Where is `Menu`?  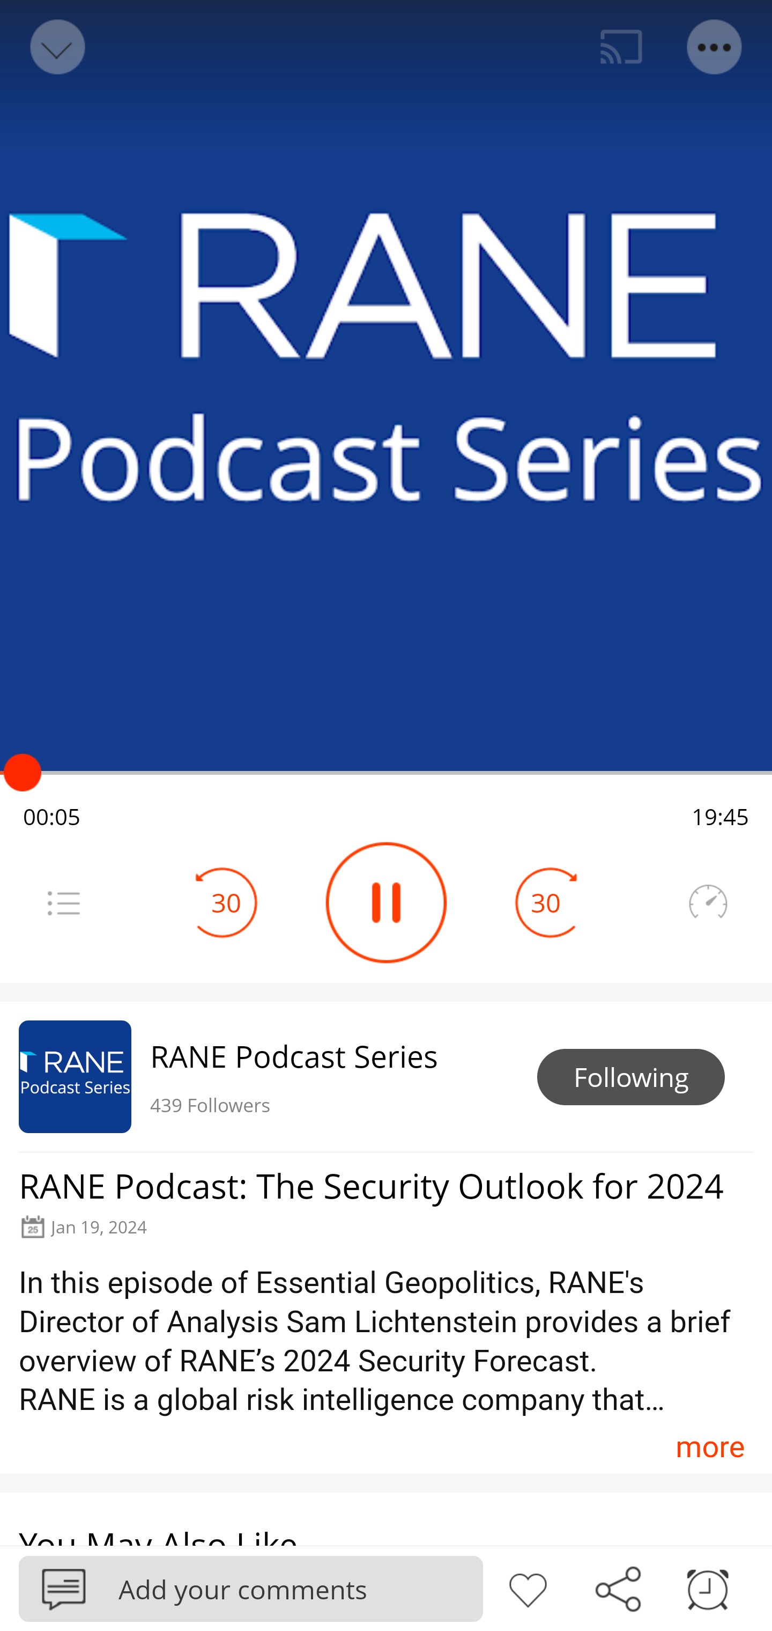 Menu is located at coordinates (715, 47).